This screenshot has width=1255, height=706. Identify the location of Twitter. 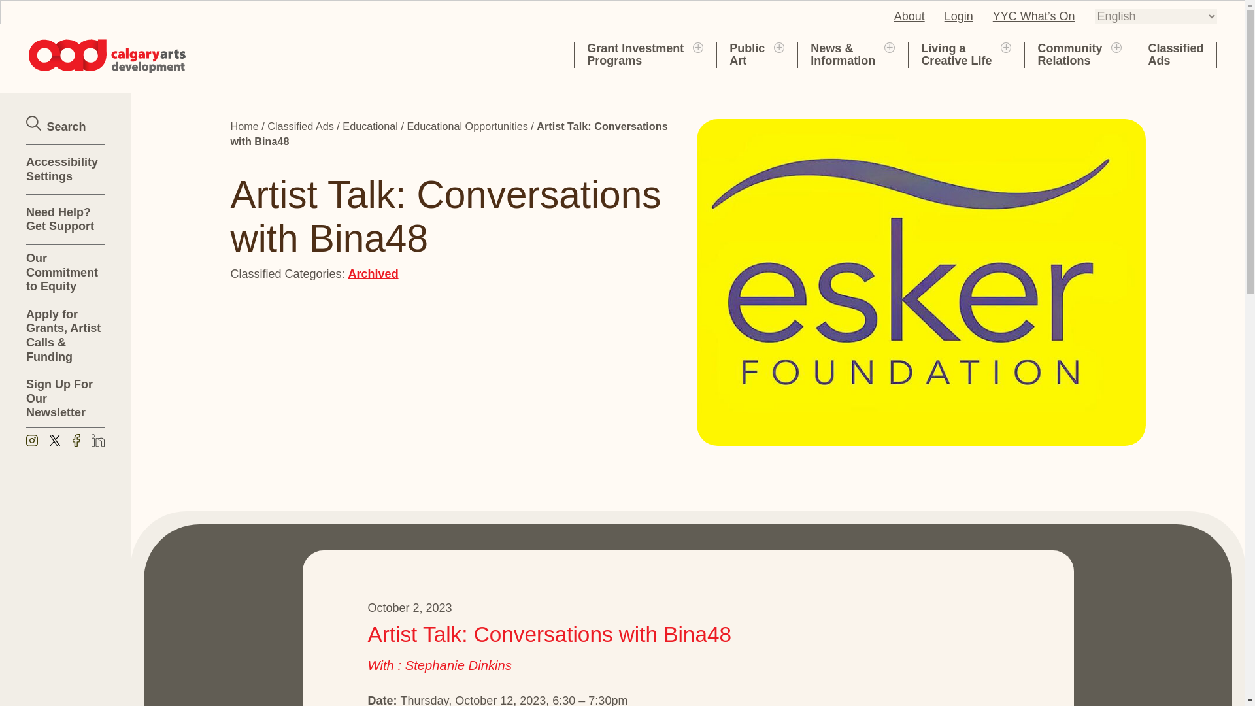
(1005, 46).